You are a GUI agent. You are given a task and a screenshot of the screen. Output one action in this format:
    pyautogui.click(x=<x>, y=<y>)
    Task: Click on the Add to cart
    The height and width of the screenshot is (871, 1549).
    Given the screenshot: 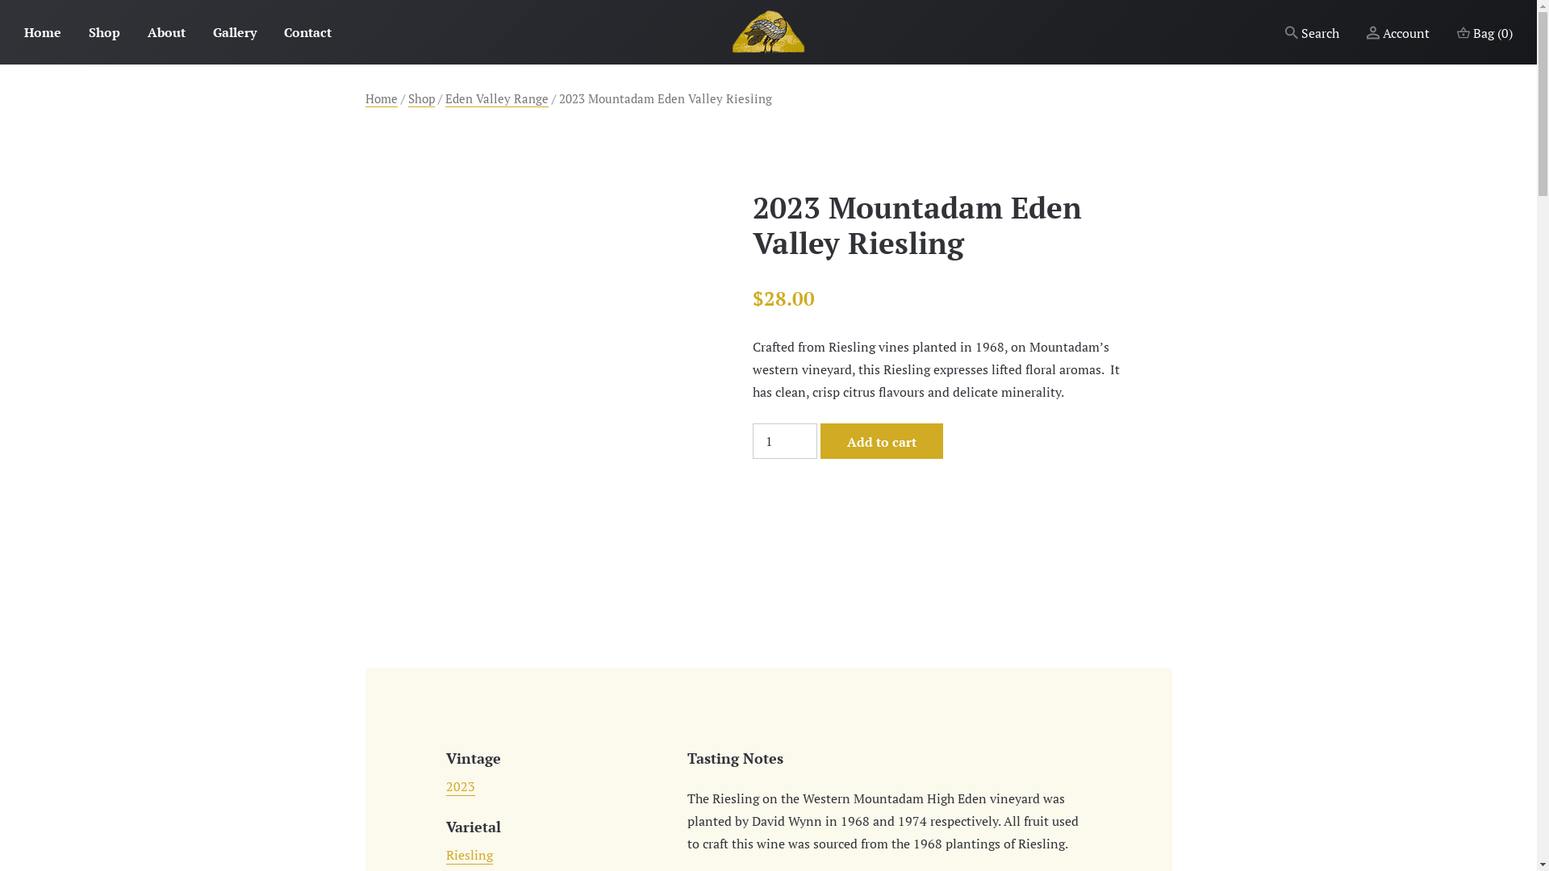 What is the action you would take?
    pyautogui.click(x=881, y=441)
    